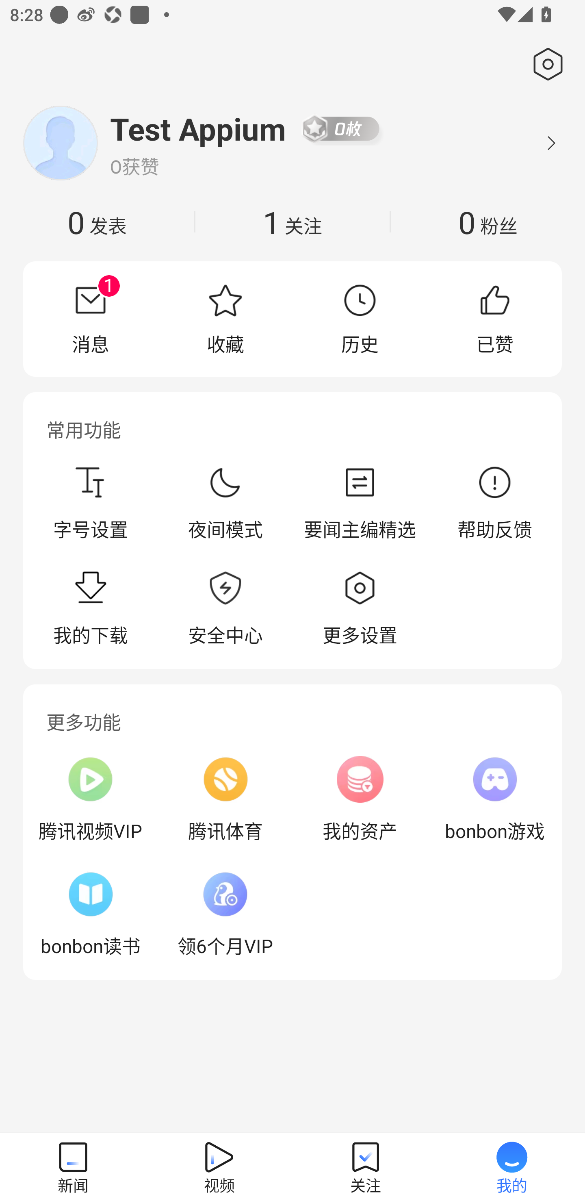 This screenshot has height=1203, width=585. Describe the element at coordinates (60, 143) in the screenshot. I see `头像，可点击` at that location.